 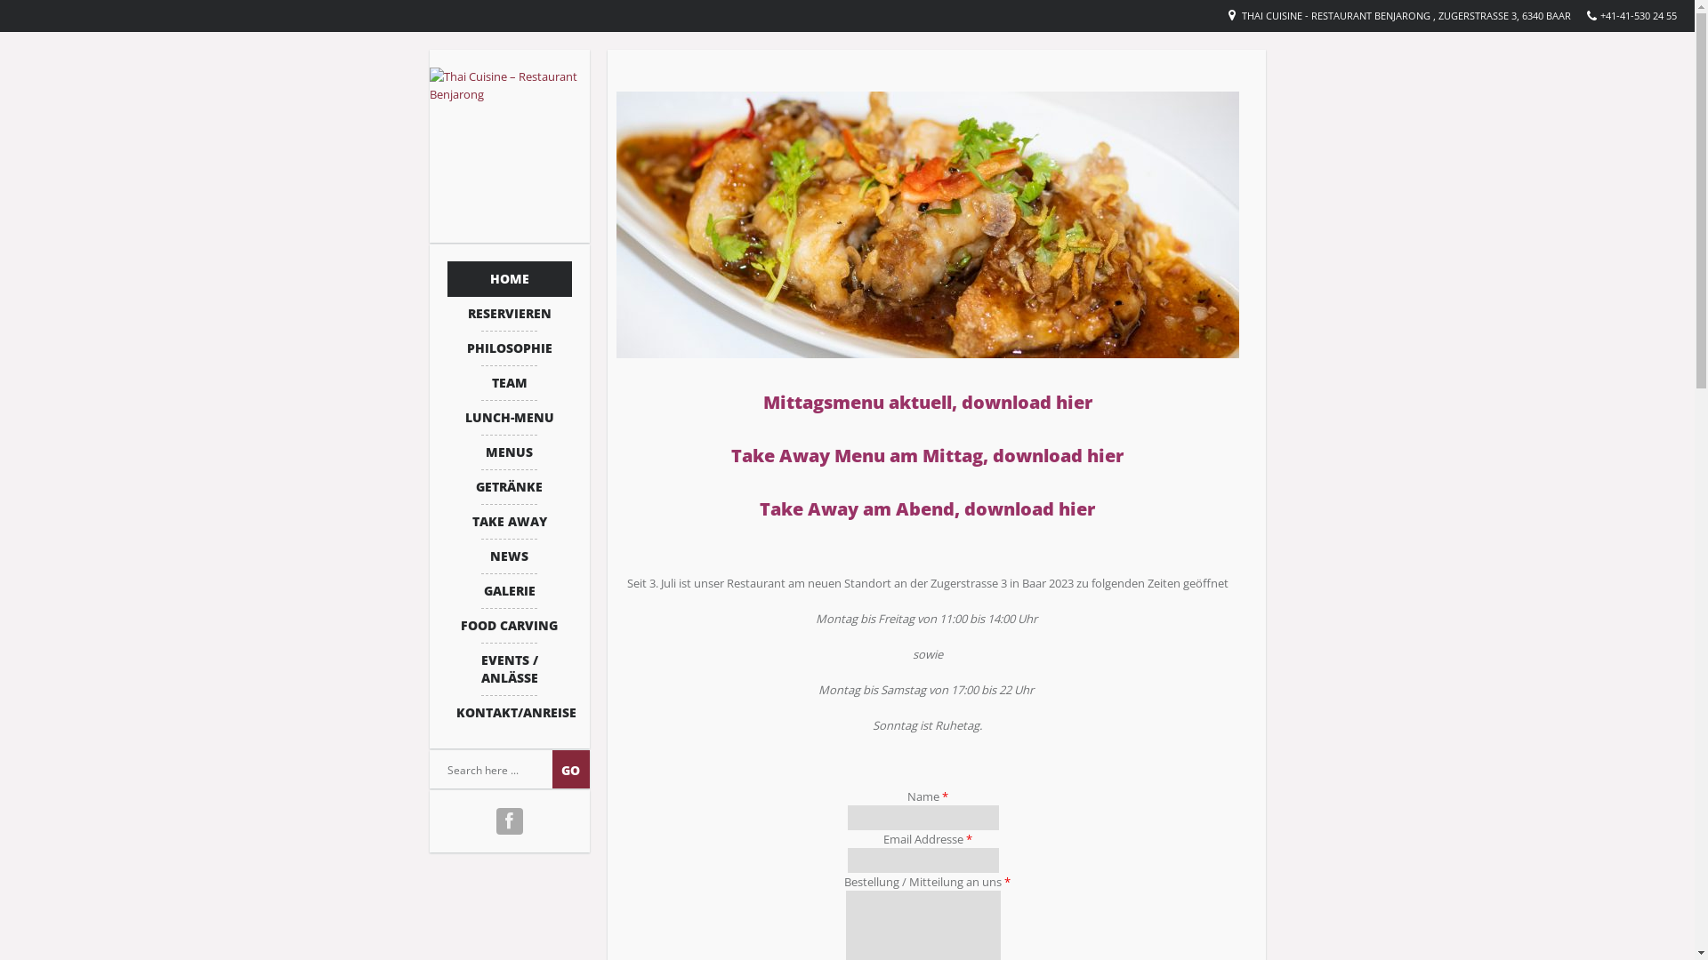 What do you see at coordinates (509, 348) in the screenshot?
I see `PHILOSOPHIE` at bounding box center [509, 348].